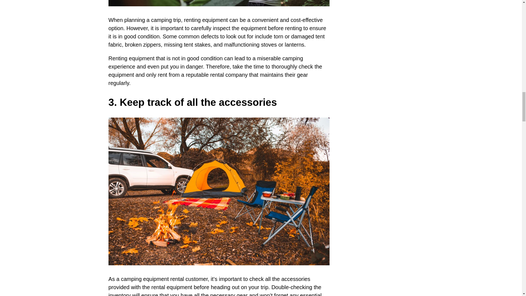 This screenshot has height=296, width=526. What do you see at coordinates (219, 3) in the screenshot?
I see `inspect-renting-camping-equipment` at bounding box center [219, 3].